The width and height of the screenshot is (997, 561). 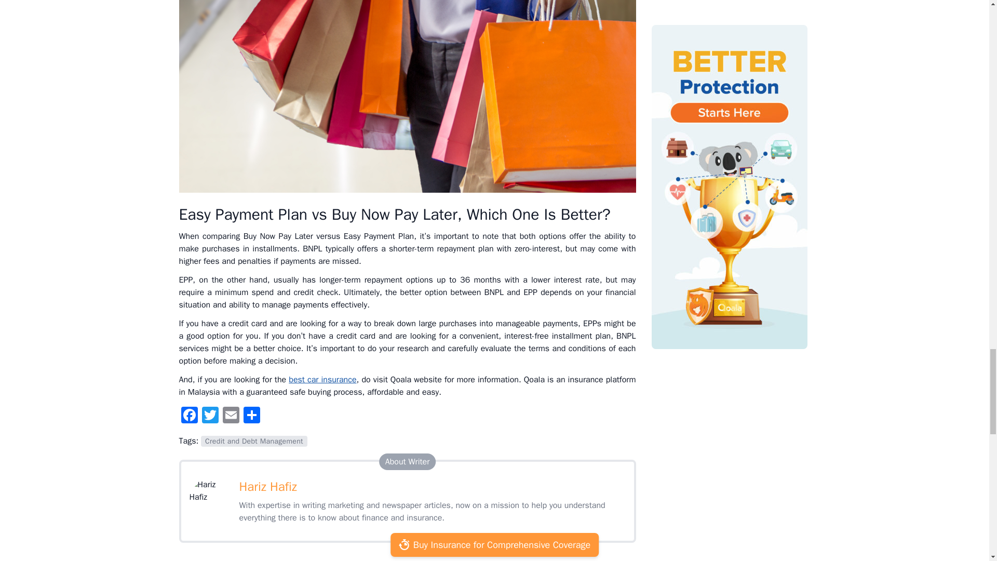 What do you see at coordinates (210, 417) in the screenshot?
I see `Twitter` at bounding box center [210, 417].